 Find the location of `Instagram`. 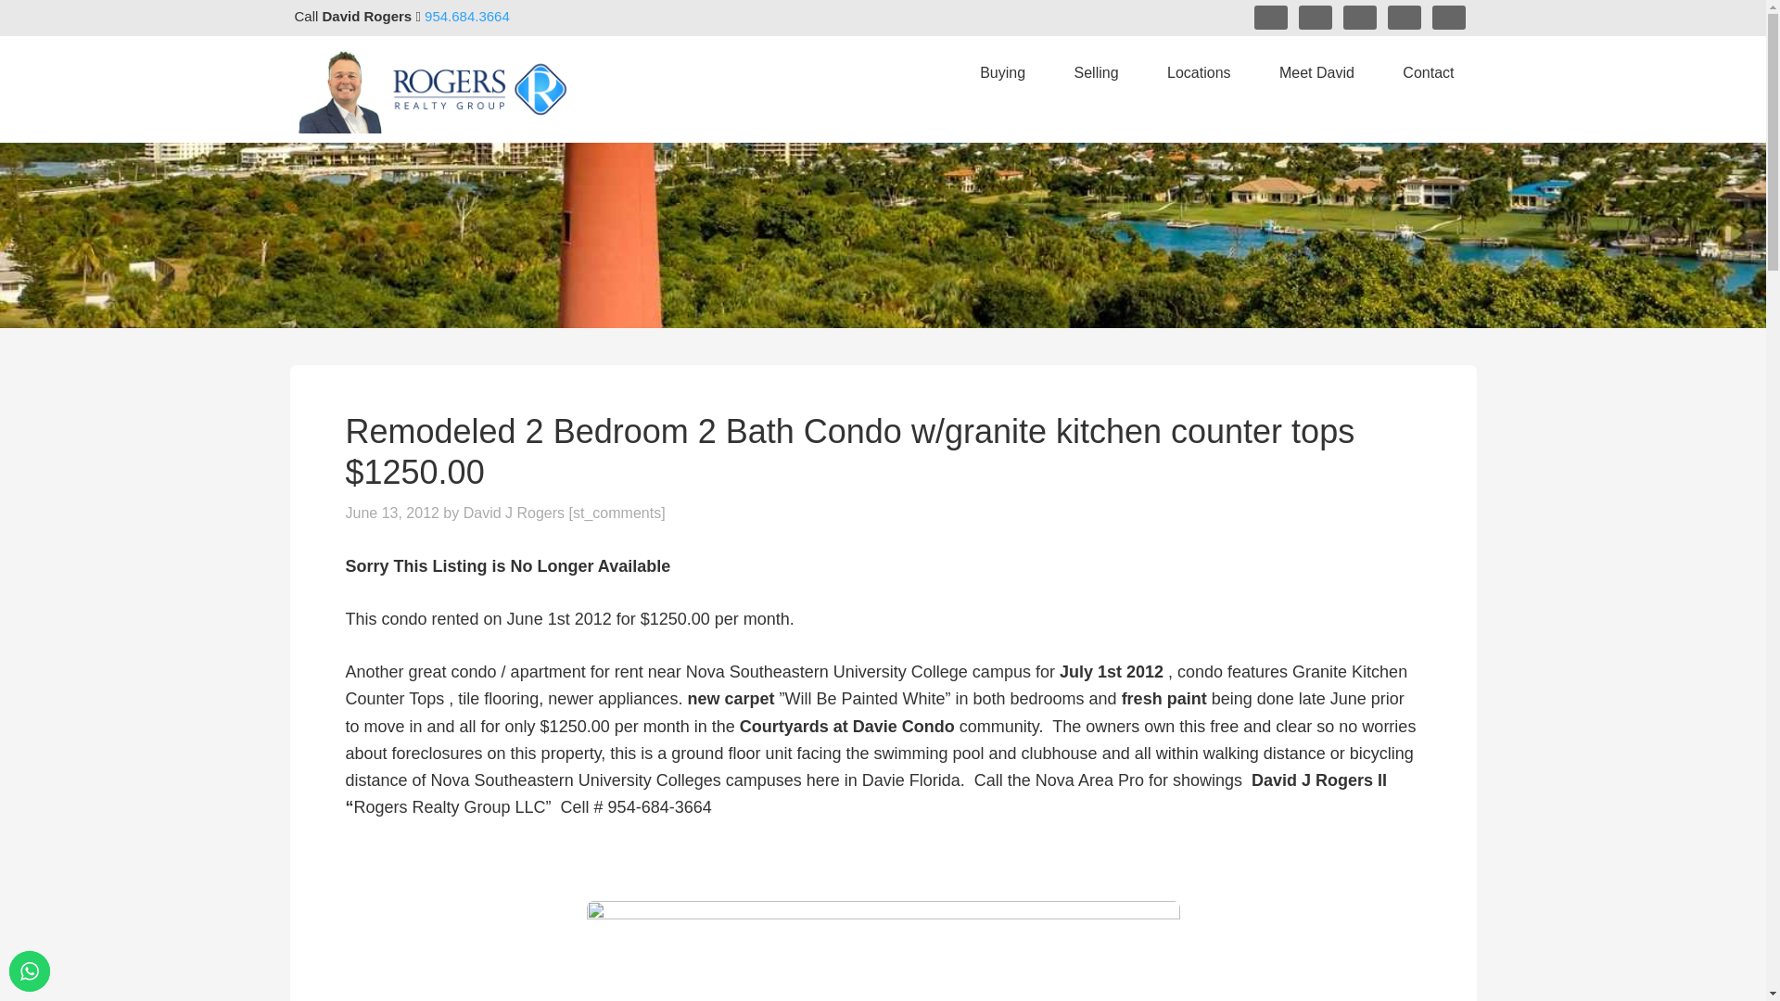

Instagram is located at coordinates (1315, 18).